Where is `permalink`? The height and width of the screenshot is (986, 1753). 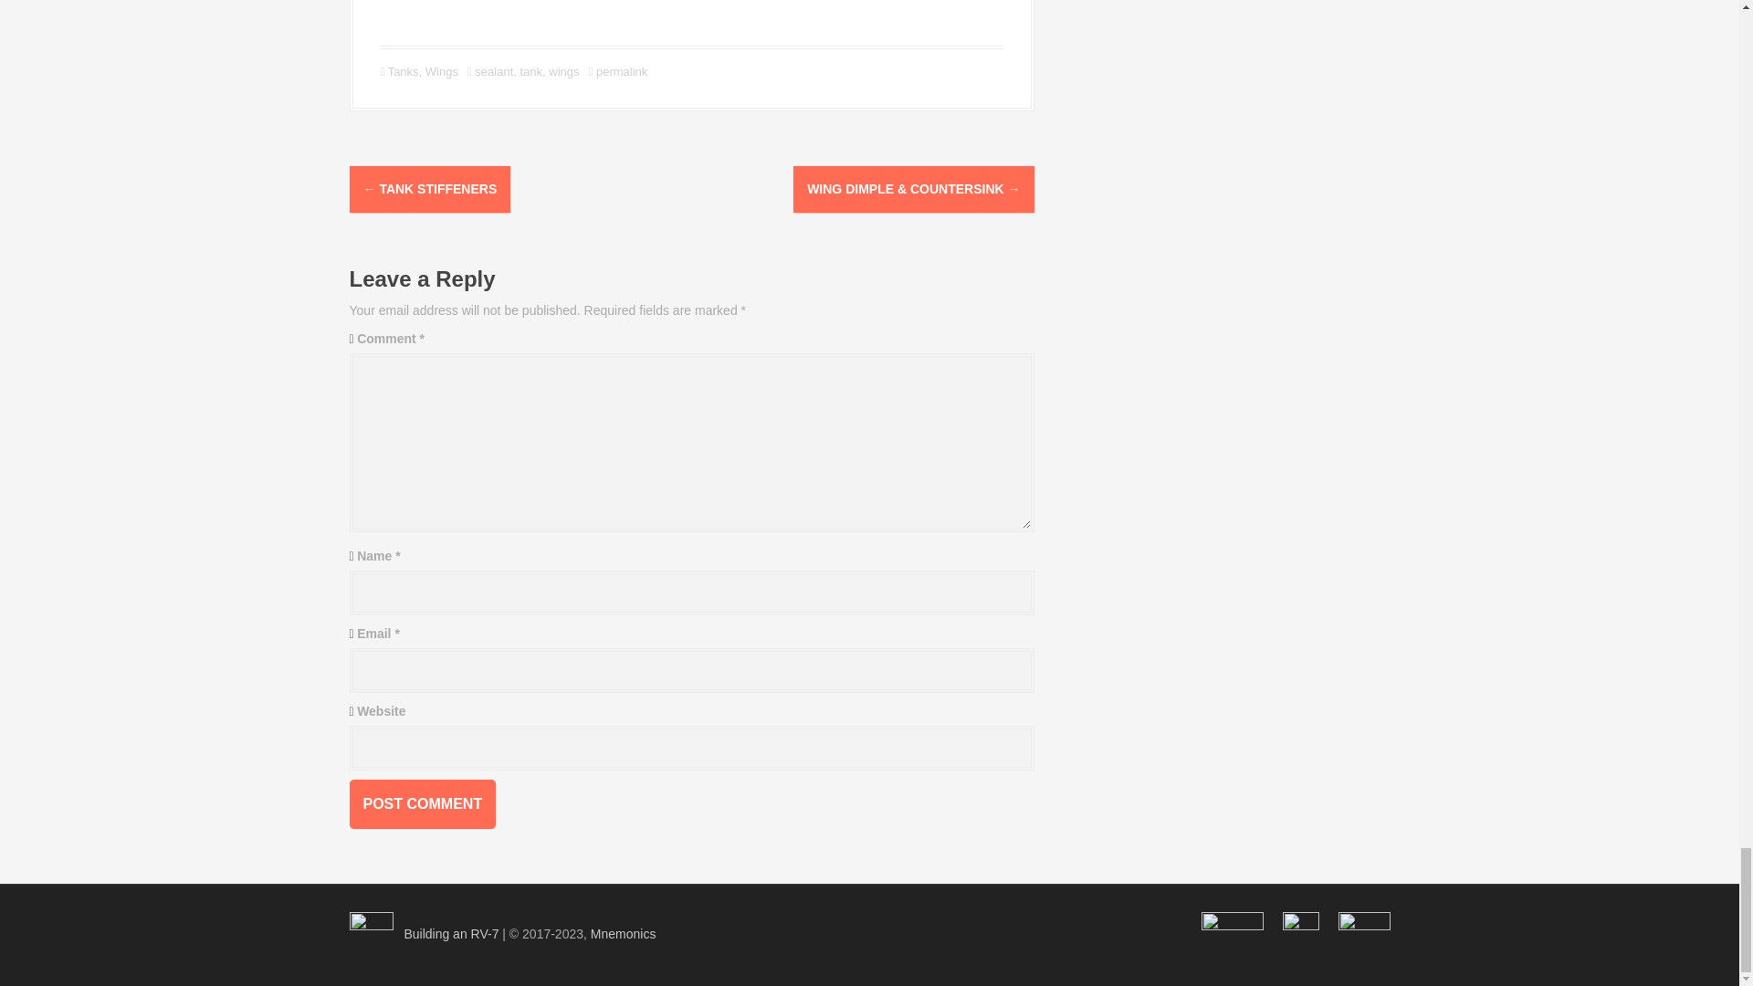
permalink is located at coordinates (619, 71).